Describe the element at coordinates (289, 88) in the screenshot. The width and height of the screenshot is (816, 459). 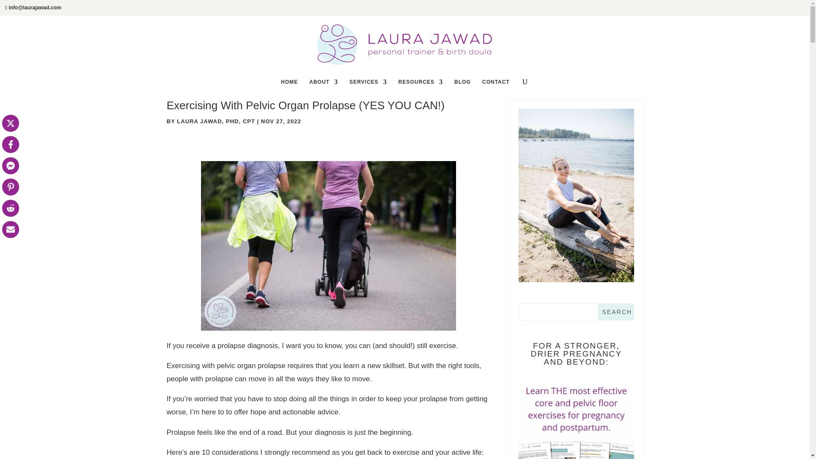
I see `HOME` at that location.